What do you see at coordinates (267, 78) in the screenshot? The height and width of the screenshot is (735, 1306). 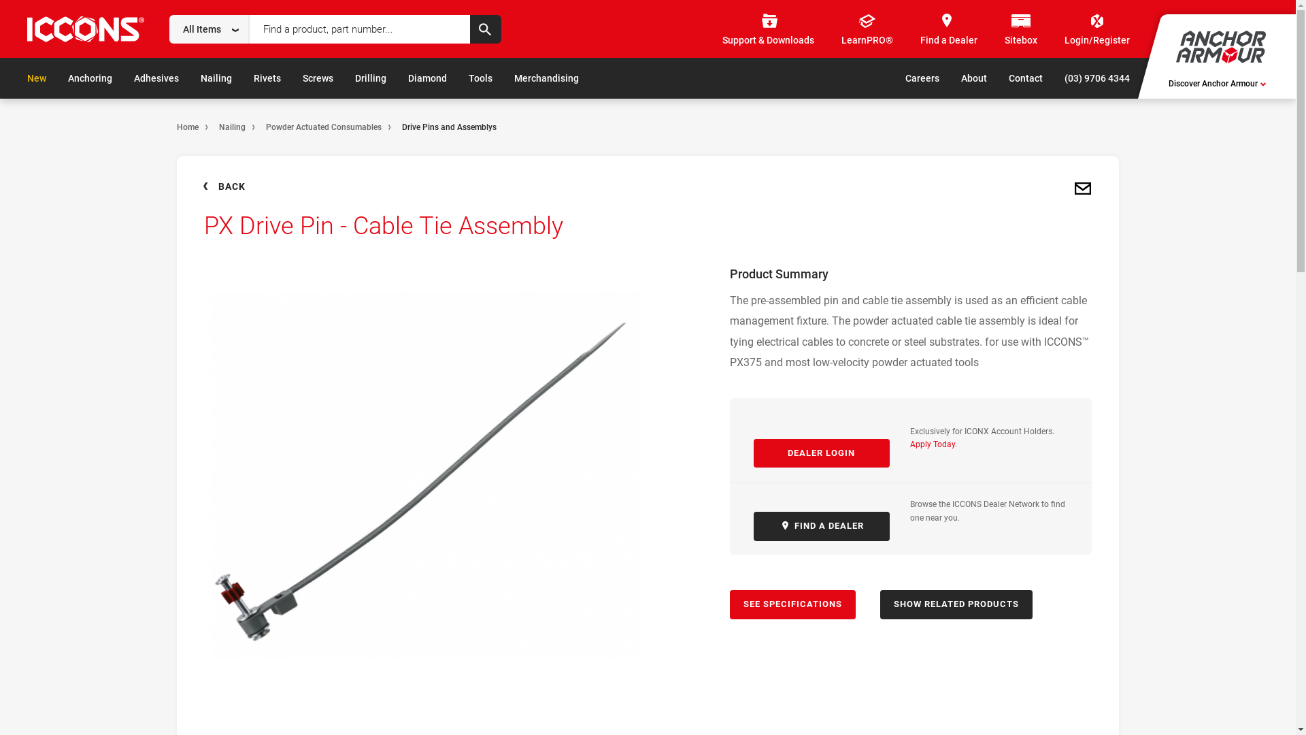 I see `Rivets` at bounding box center [267, 78].